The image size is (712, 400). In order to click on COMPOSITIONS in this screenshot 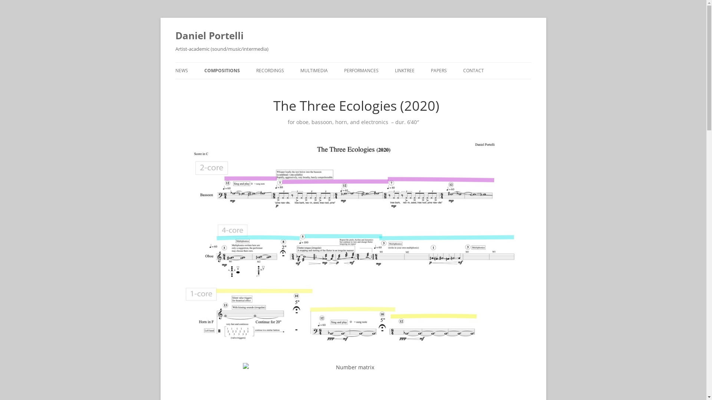, I will do `click(222, 71)`.